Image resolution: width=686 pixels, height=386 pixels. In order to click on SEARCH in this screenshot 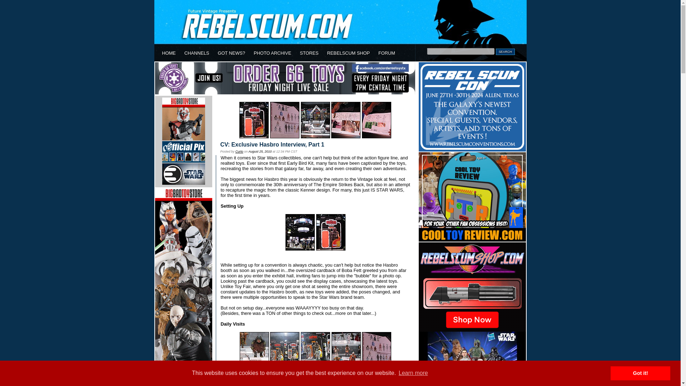, I will do `click(505, 52)`.